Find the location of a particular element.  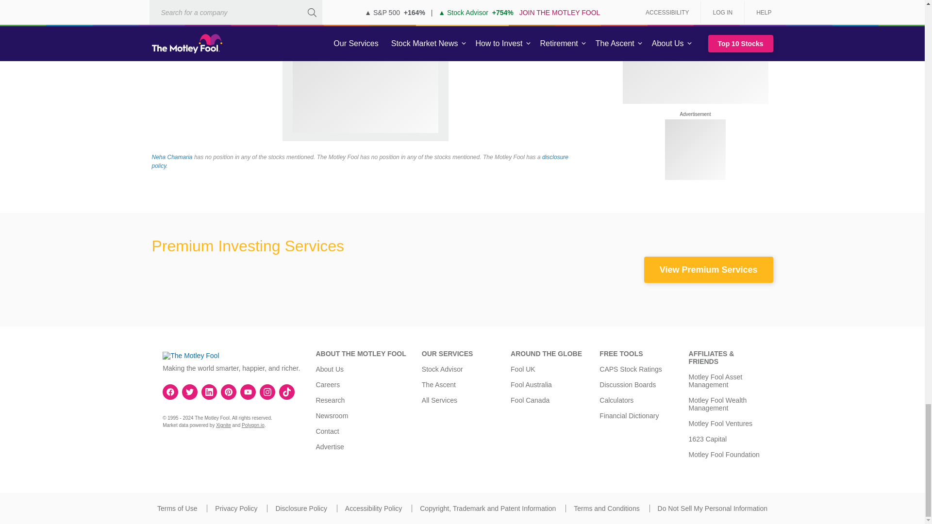

Accessibility Policy is located at coordinates (373, 508).